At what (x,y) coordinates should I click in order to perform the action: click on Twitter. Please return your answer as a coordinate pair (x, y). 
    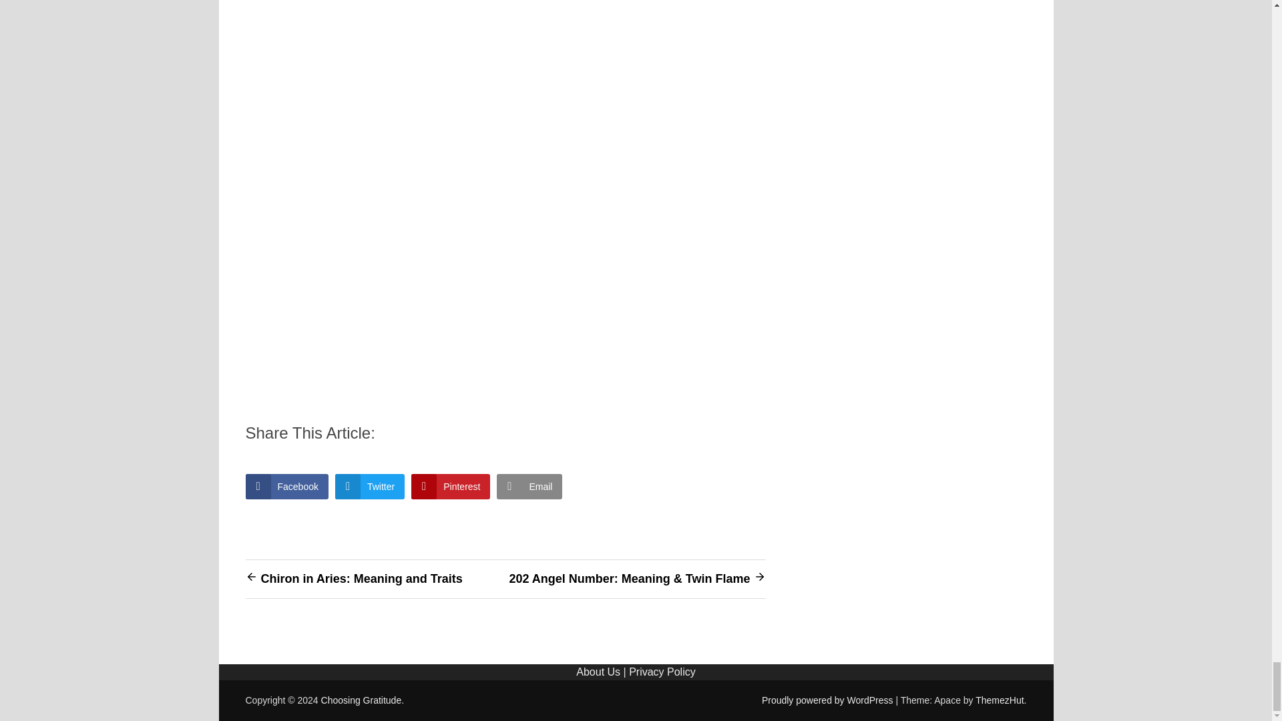
    Looking at the image, I should click on (370, 486).